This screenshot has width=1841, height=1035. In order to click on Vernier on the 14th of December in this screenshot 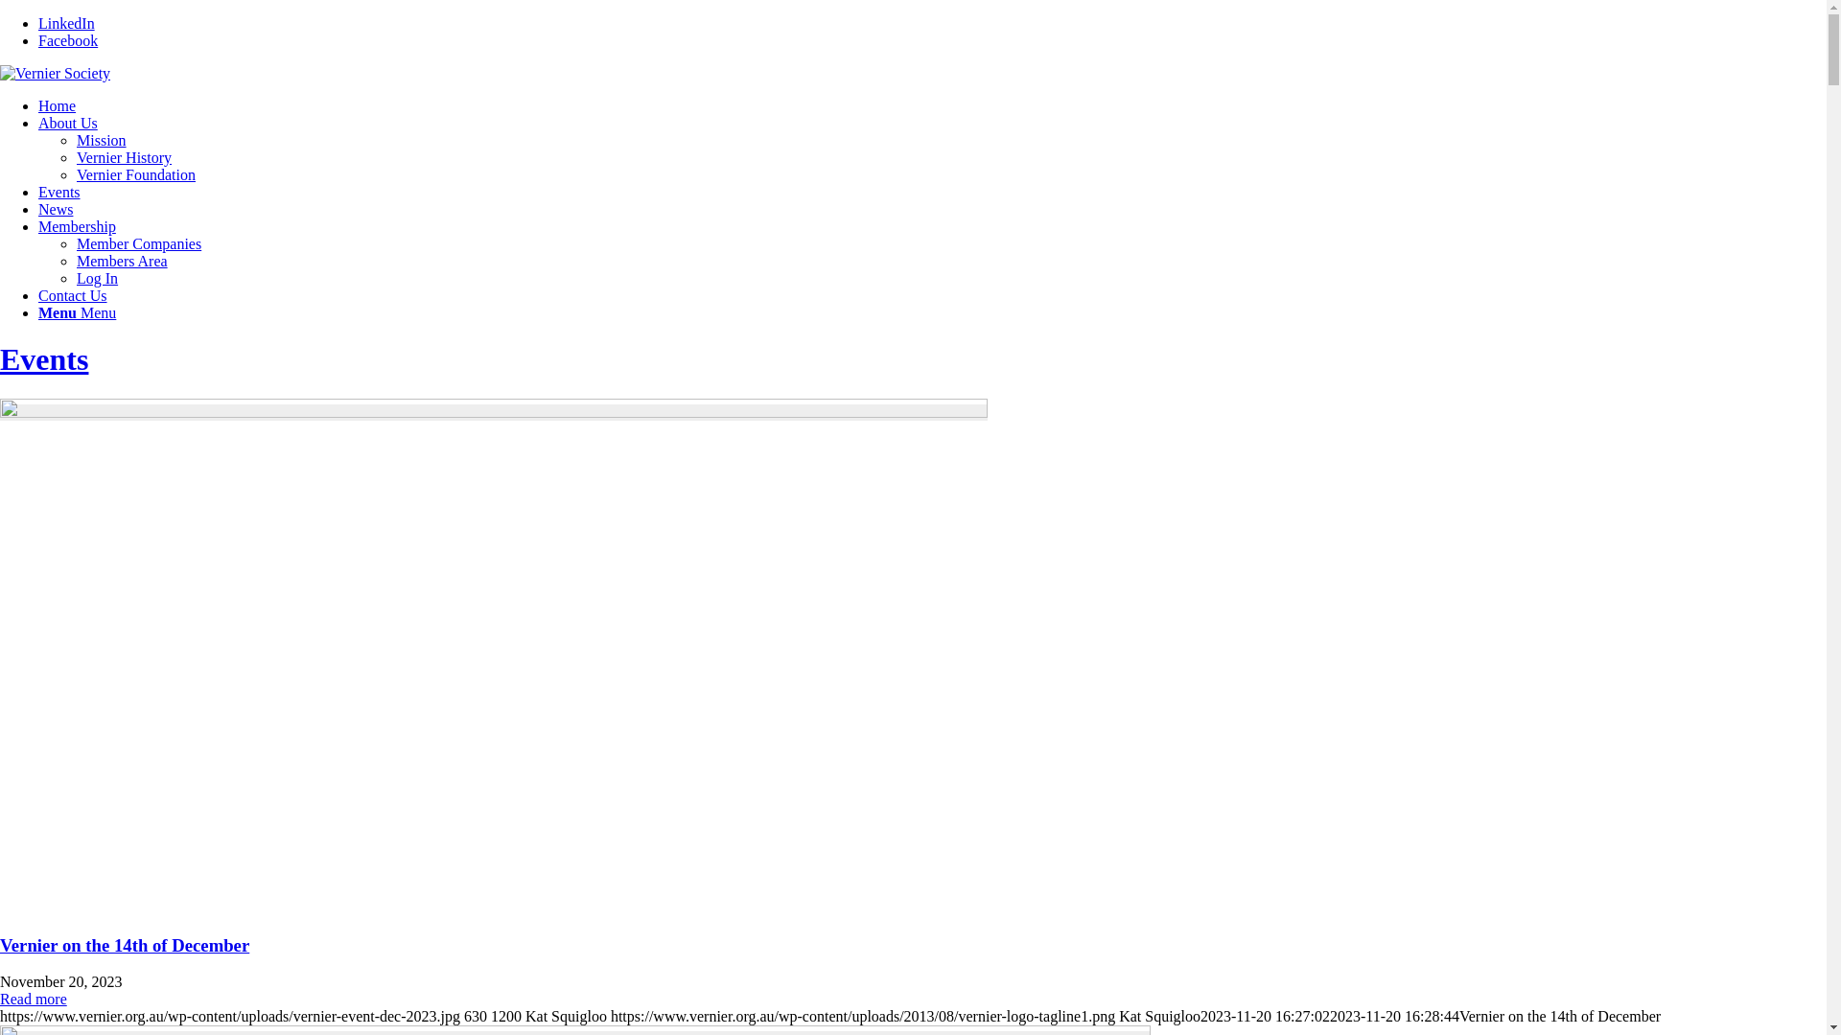, I will do `click(125, 945)`.